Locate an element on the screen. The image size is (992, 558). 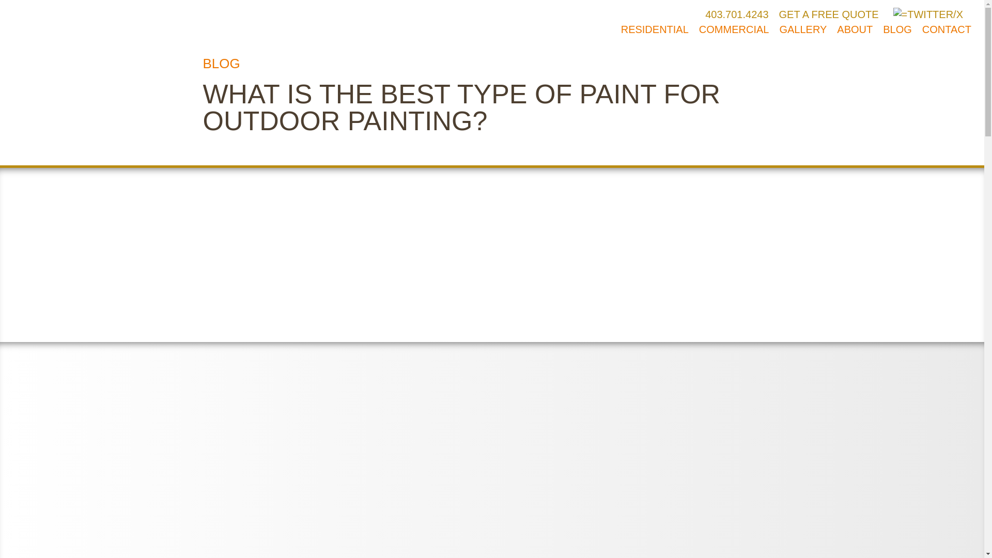
ABOUT is located at coordinates (855, 30).